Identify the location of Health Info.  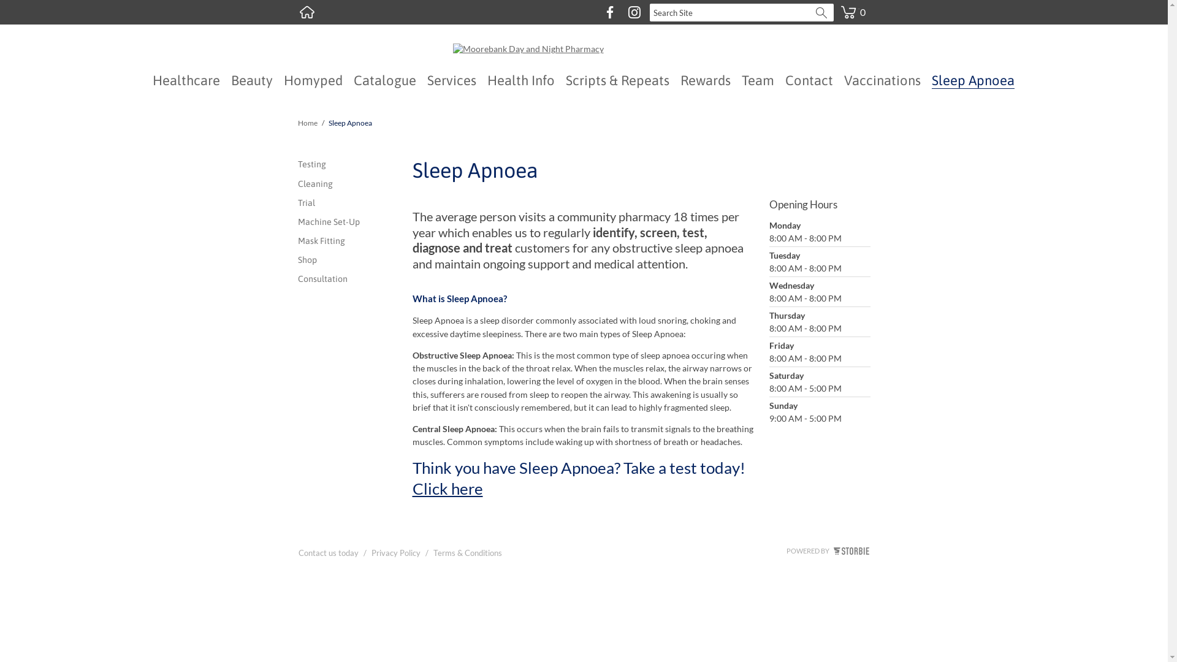
(521, 80).